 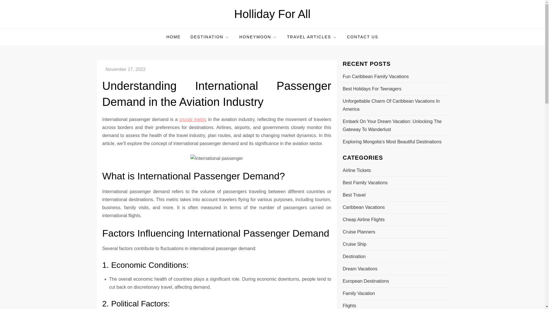 What do you see at coordinates (359, 232) in the screenshot?
I see `Cruise Planners` at bounding box center [359, 232].